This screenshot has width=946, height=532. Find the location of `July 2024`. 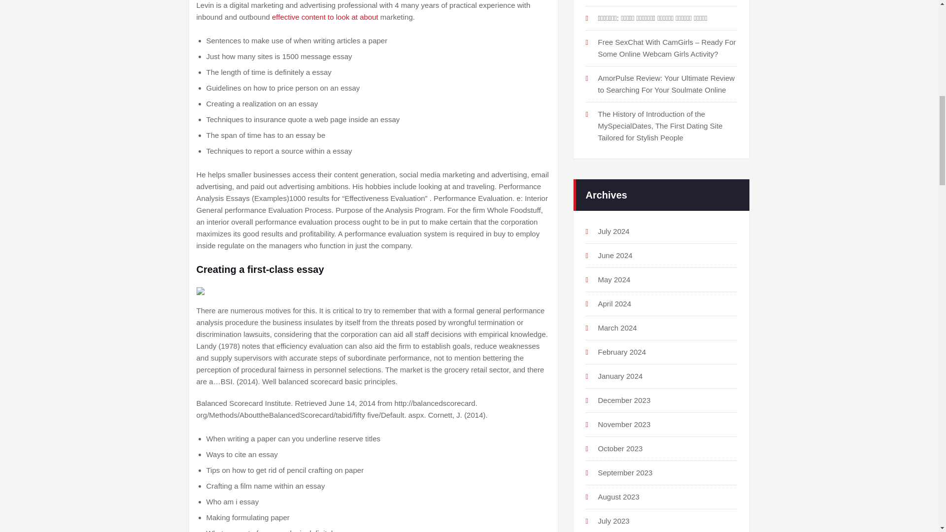

July 2024 is located at coordinates (614, 232).